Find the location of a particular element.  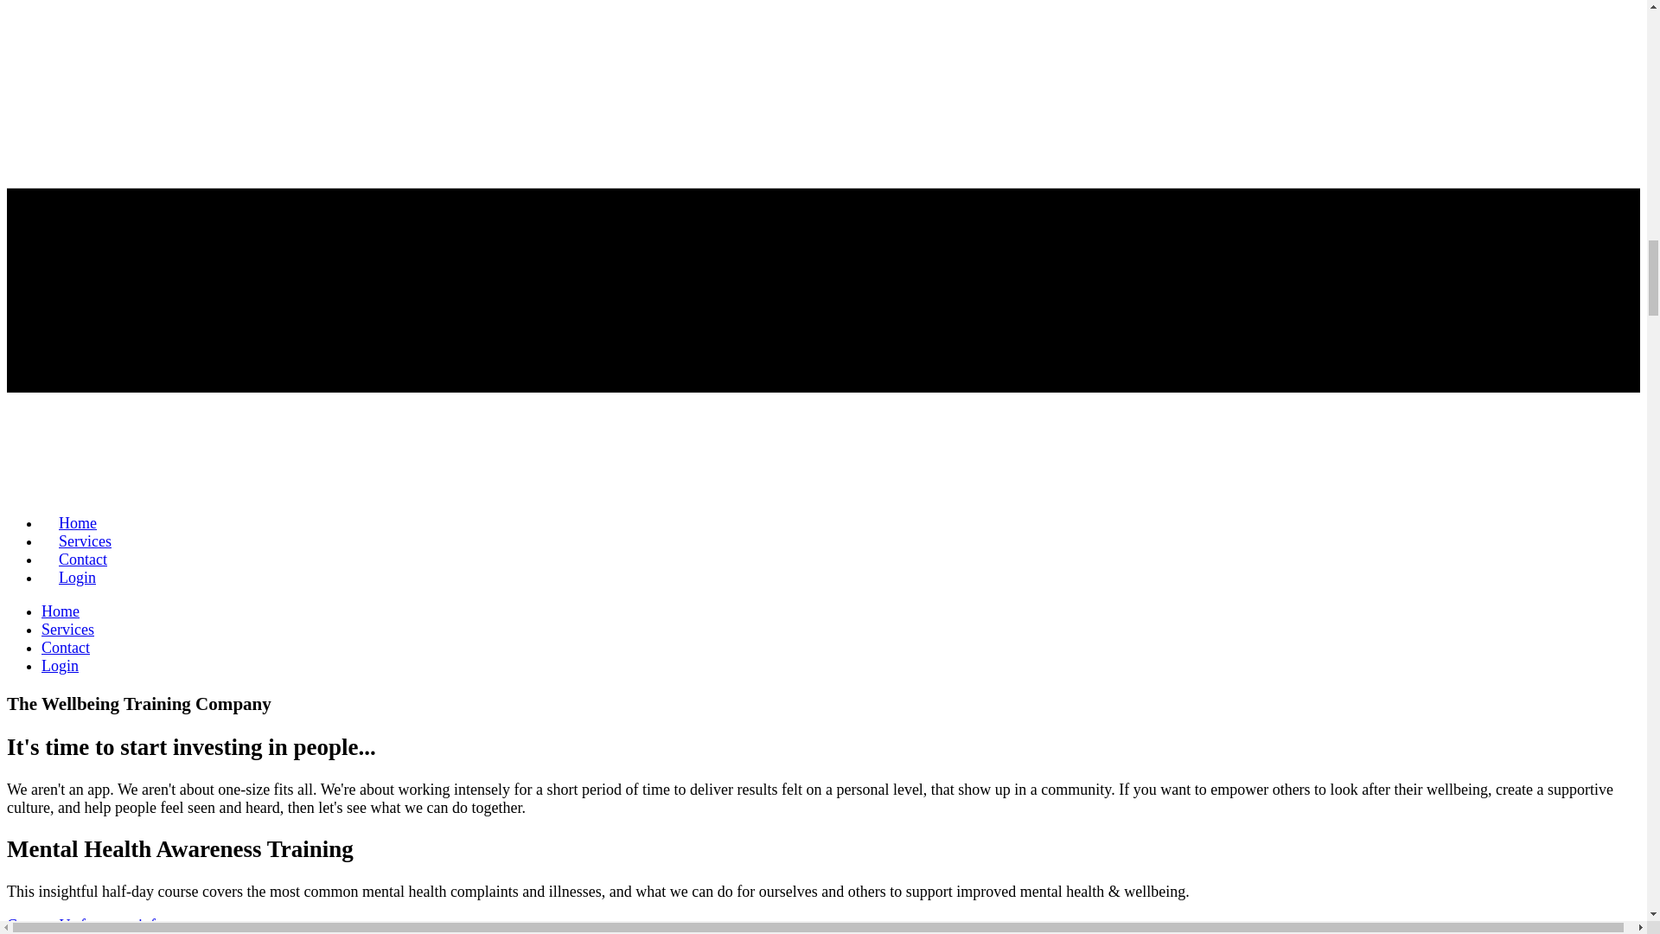

Services is located at coordinates (85, 541).